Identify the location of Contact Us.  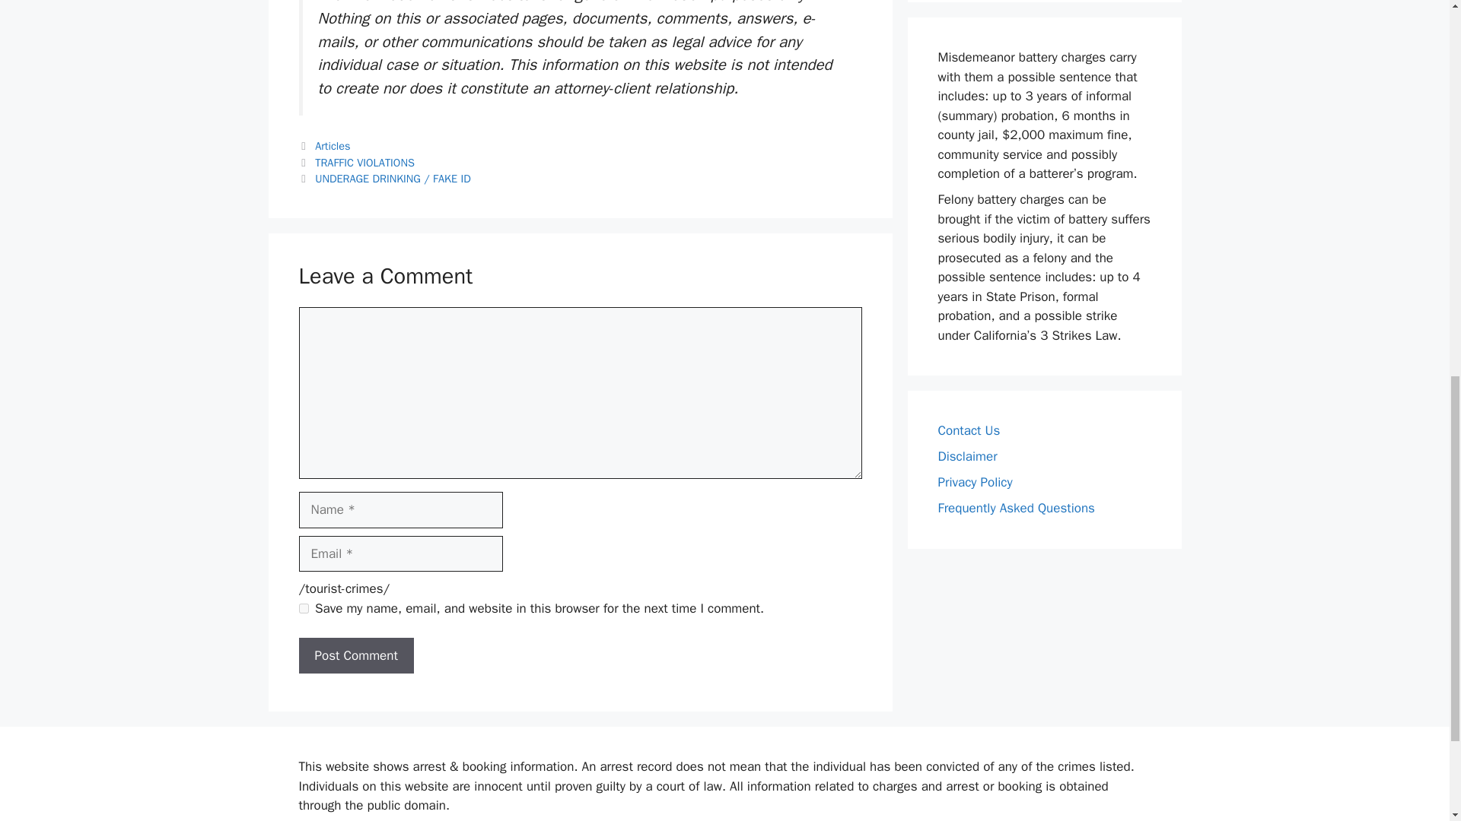
(968, 430).